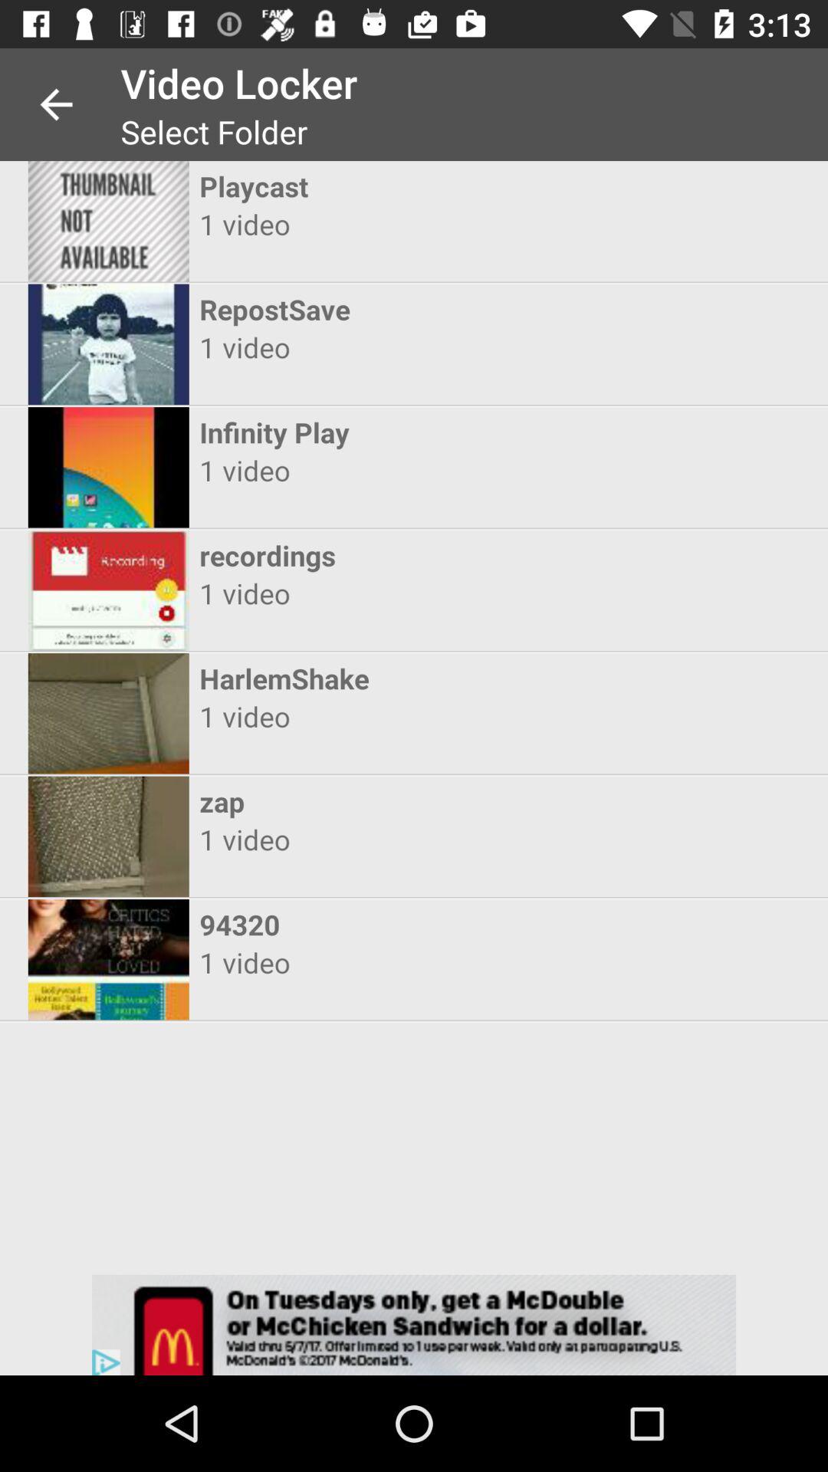 This screenshot has height=1472, width=828. What do you see at coordinates (400, 678) in the screenshot?
I see `turn on item above 1 video icon` at bounding box center [400, 678].